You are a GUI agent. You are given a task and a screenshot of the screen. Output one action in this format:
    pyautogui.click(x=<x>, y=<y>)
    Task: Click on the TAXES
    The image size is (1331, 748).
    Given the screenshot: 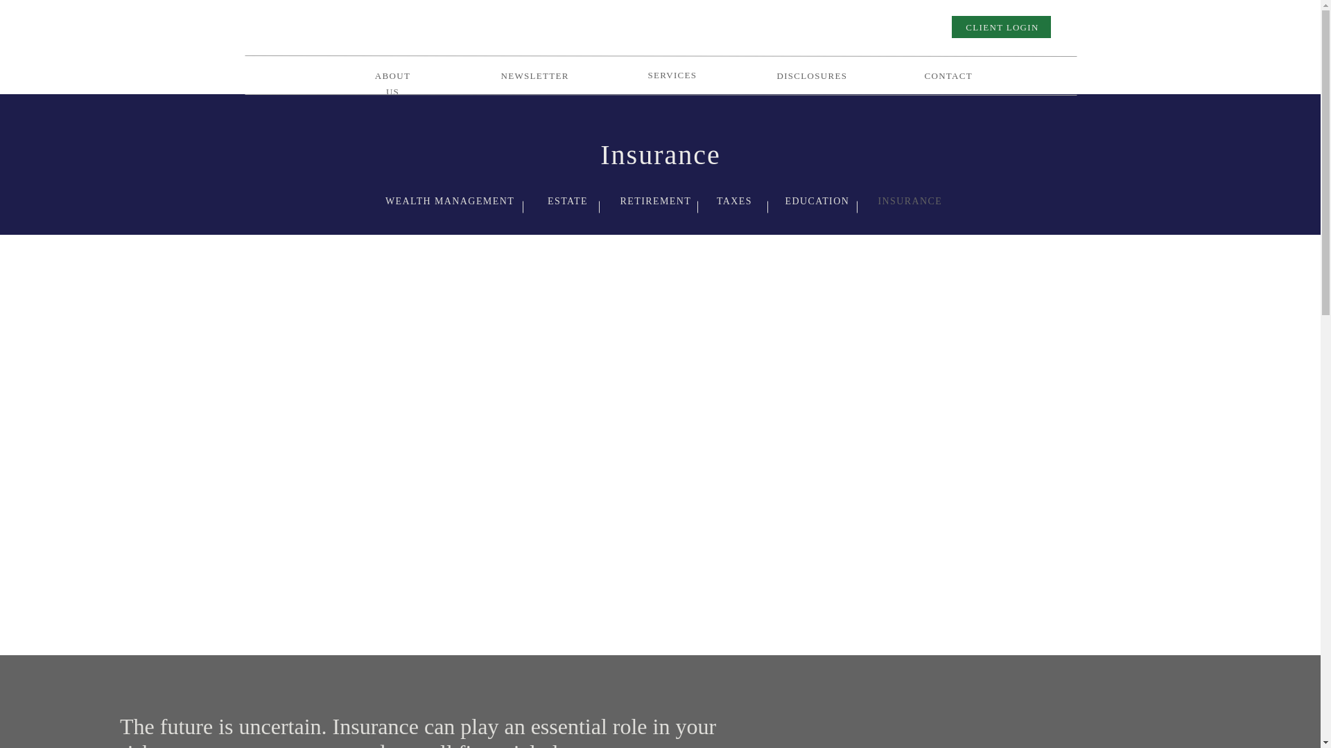 What is the action you would take?
    pyautogui.click(x=735, y=198)
    